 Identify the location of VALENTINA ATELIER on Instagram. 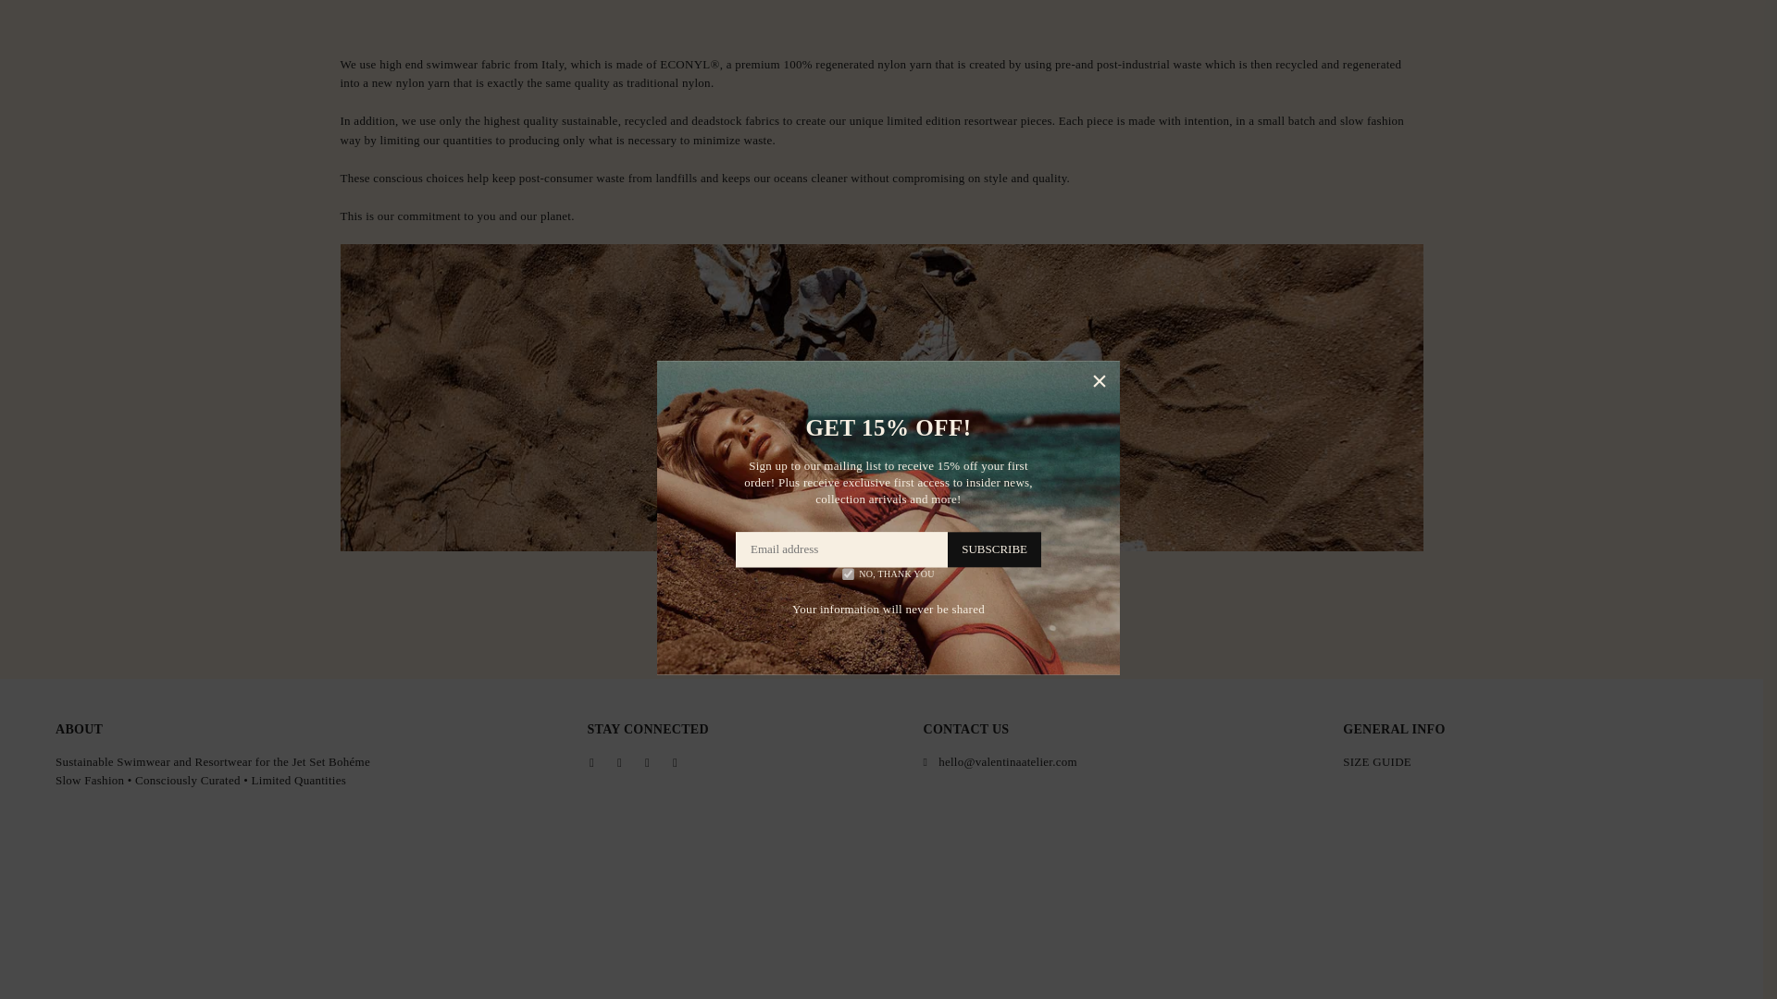
(675, 762).